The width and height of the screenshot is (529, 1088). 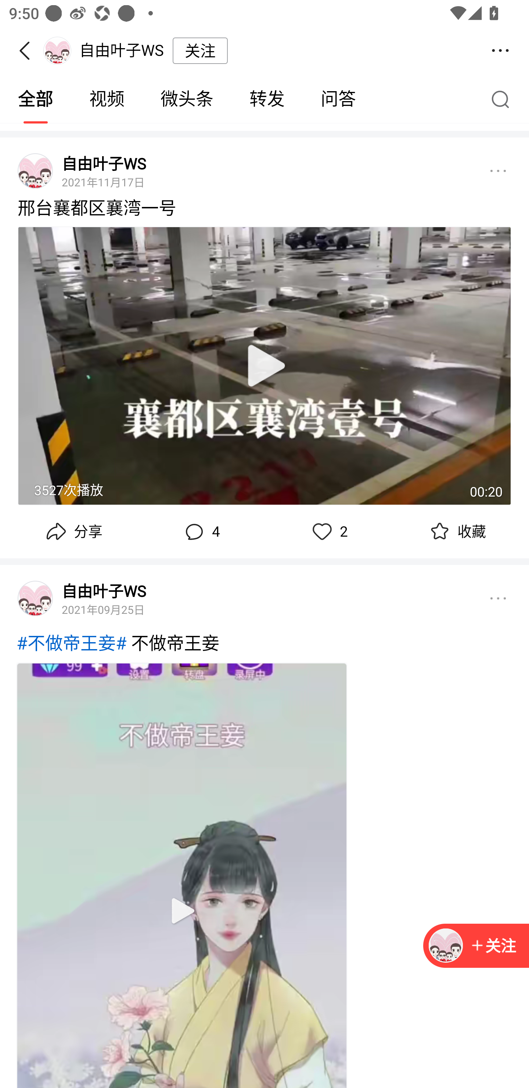 I want to click on 微头条, so click(x=187, y=99).